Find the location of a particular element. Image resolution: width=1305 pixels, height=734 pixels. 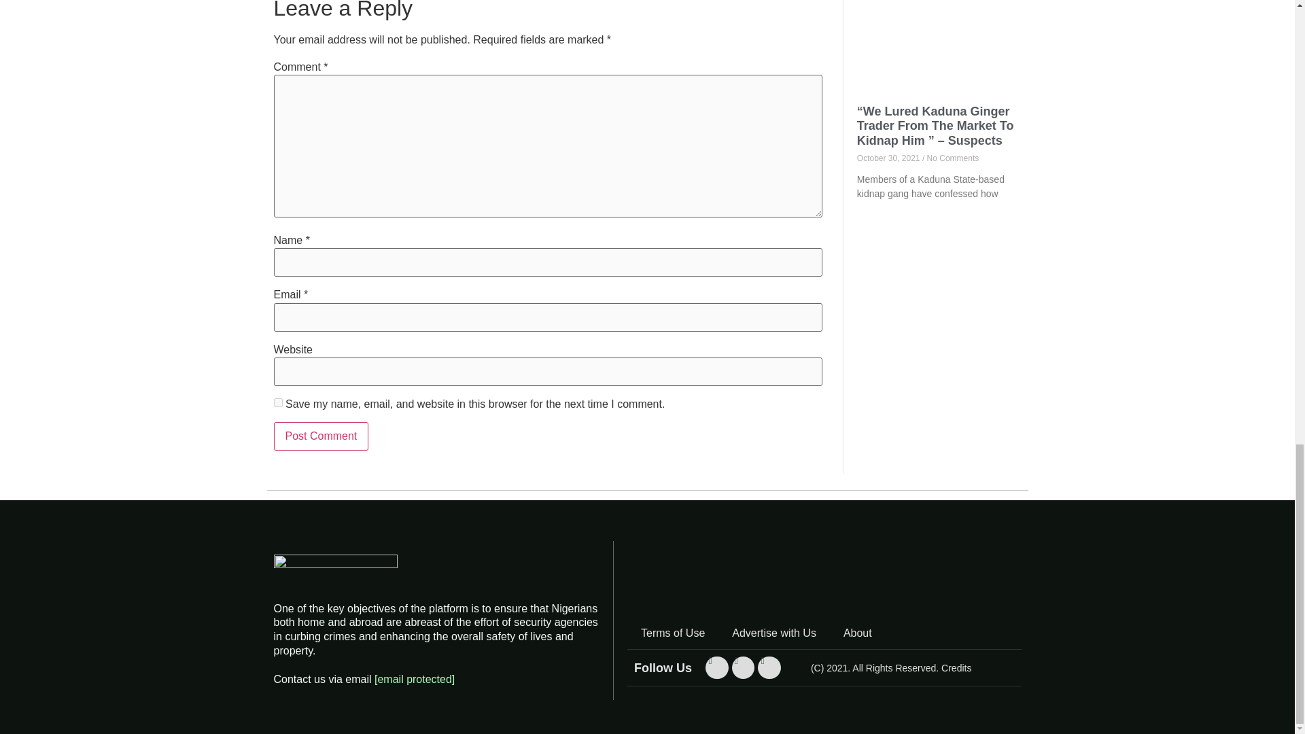

yes is located at coordinates (277, 402).